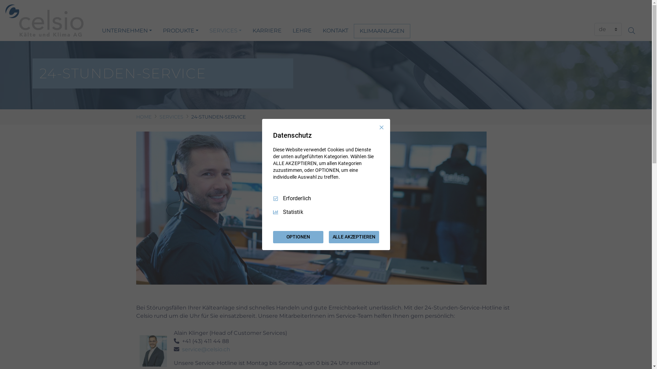 Image resolution: width=657 pixels, height=369 pixels. Describe the element at coordinates (354, 237) in the screenshot. I see `ALLE AKZEPTIEREN` at that location.